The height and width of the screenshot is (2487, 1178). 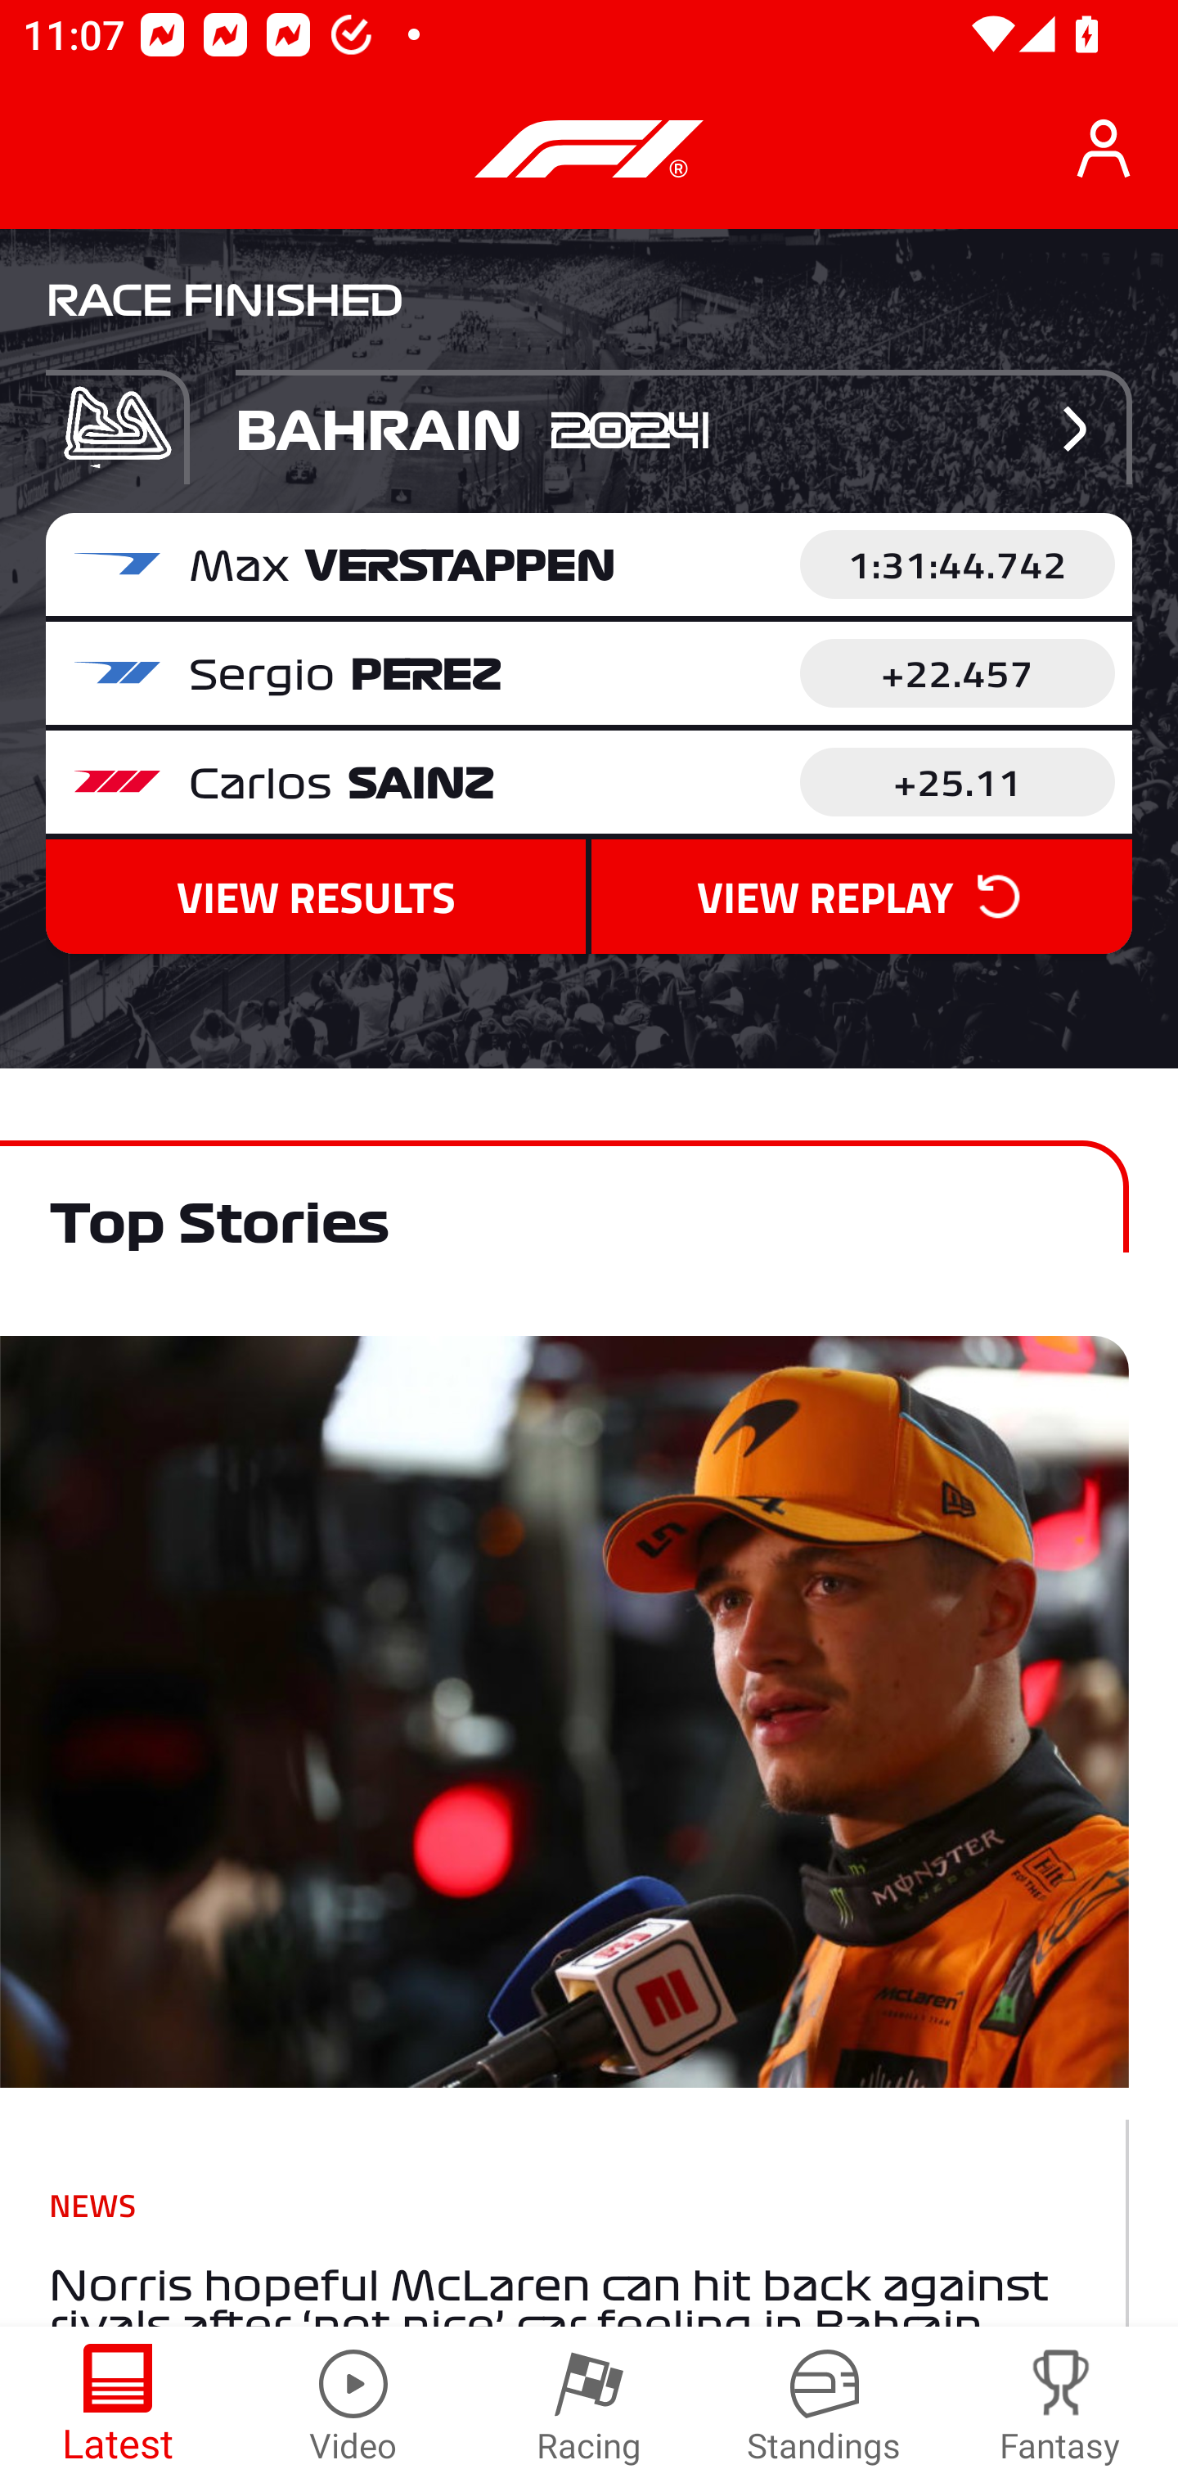 What do you see at coordinates (825, 2407) in the screenshot?
I see `Standings` at bounding box center [825, 2407].